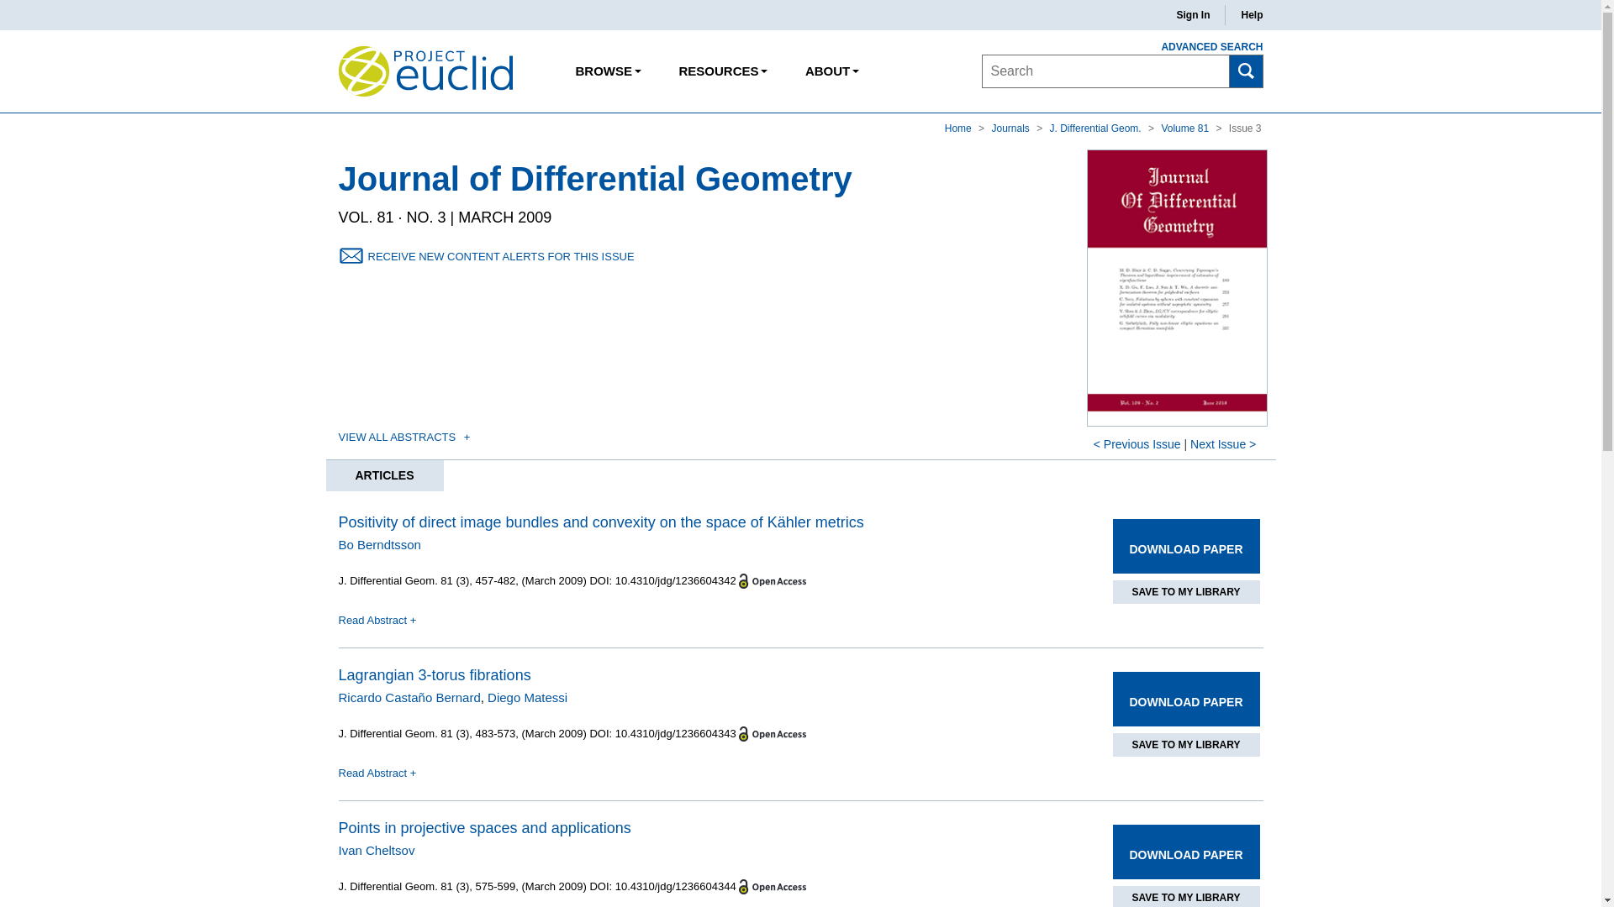  Describe the element at coordinates (1011, 128) in the screenshot. I see `Journals` at that location.